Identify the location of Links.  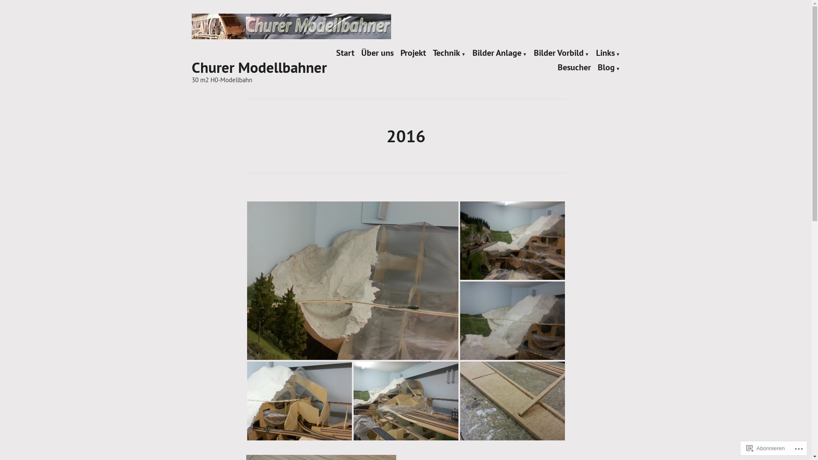
(608, 53).